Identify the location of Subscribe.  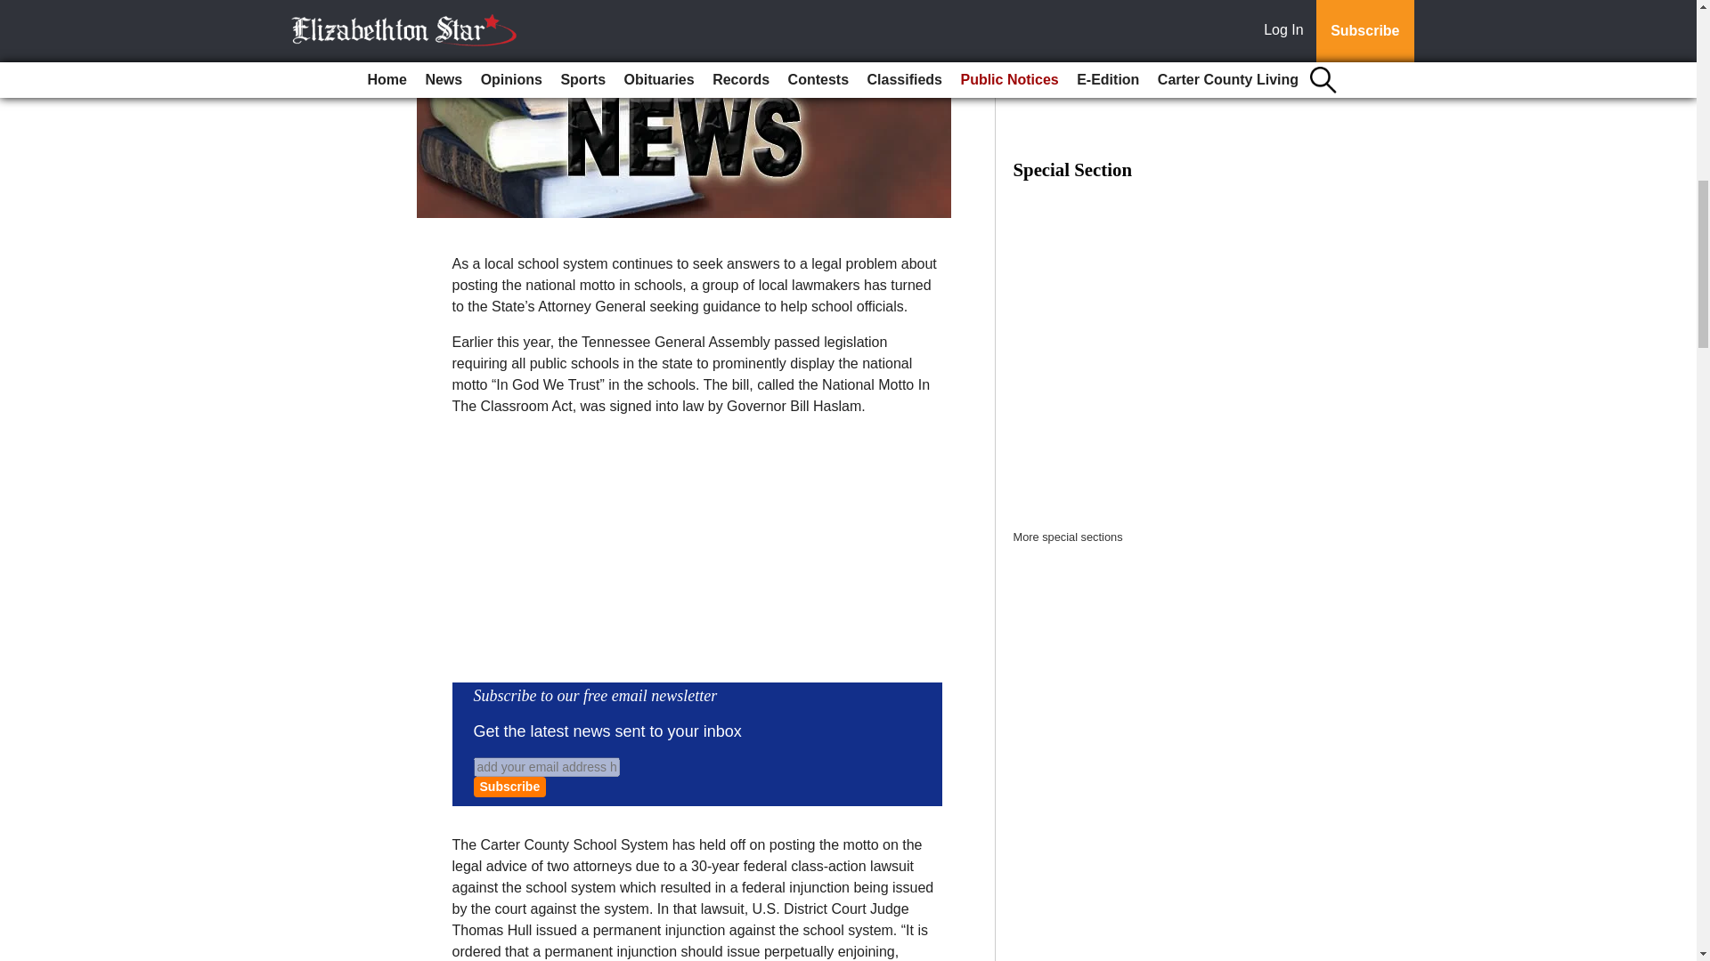
(509, 787).